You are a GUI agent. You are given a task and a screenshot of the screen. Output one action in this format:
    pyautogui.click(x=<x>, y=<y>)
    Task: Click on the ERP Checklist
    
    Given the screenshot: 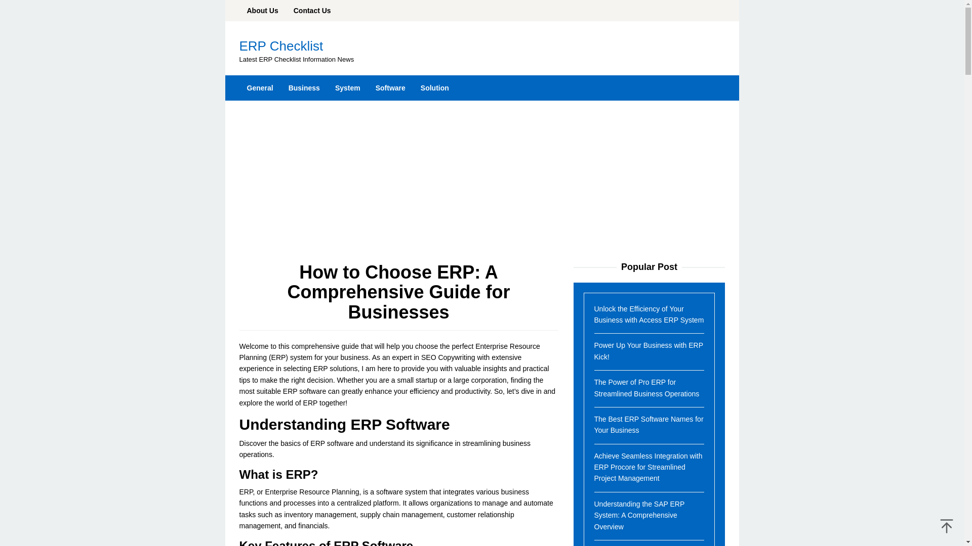 What is the action you would take?
    pyautogui.click(x=280, y=45)
    